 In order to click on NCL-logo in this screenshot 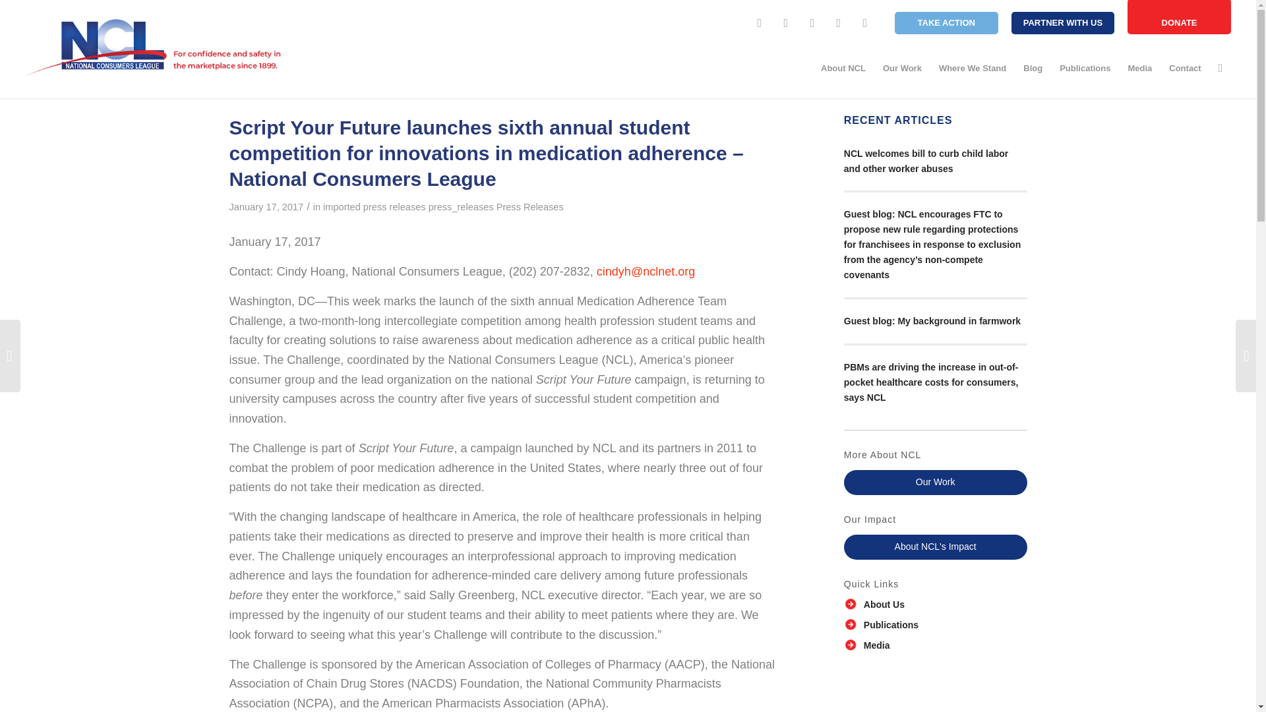, I will do `click(154, 47)`.